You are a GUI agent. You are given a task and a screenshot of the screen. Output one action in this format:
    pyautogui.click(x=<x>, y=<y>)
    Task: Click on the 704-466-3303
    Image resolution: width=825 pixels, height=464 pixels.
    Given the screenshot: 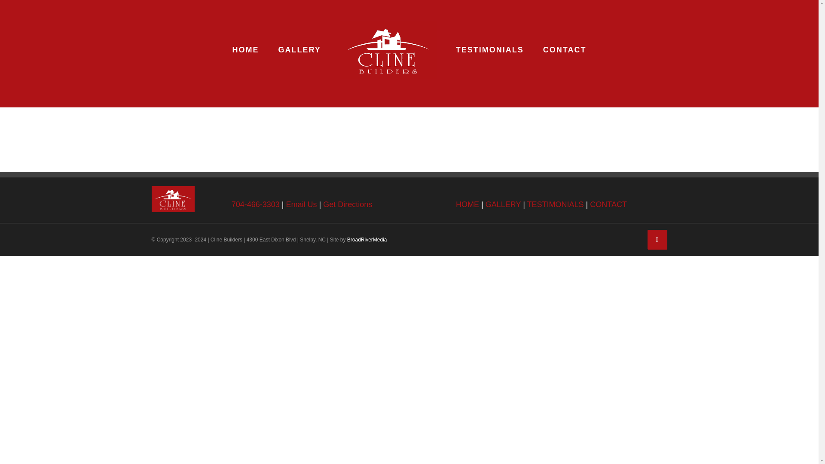 What is the action you would take?
    pyautogui.click(x=255, y=205)
    